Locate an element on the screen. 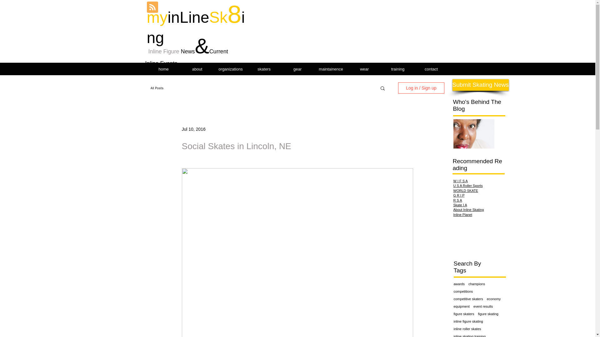  maintainence is located at coordinates (331, 69).